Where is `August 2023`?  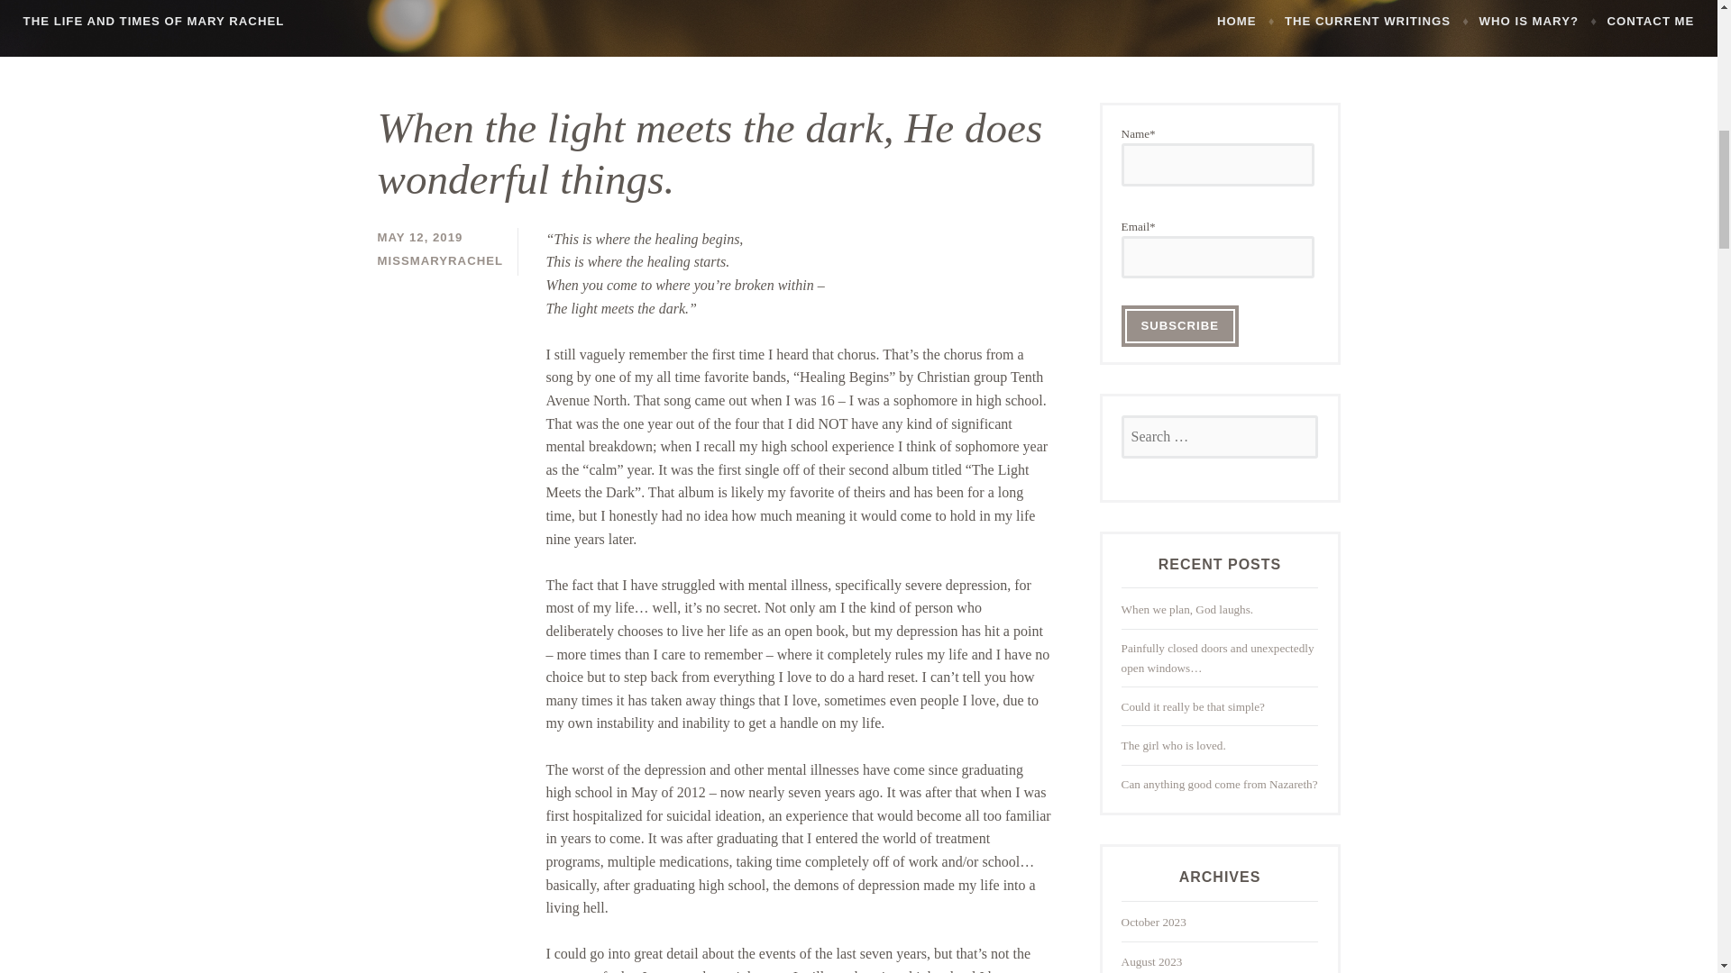
August 2023 is located at coordinates (1152, 960).